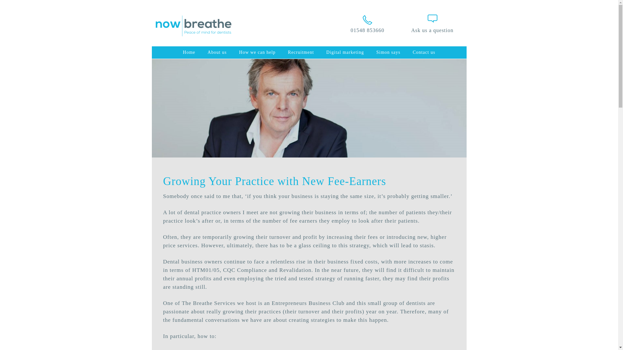  What do you see at coordinates (345, 52) in the screenshot?
I see `Digital marketing` at bounding box center [345, 52].